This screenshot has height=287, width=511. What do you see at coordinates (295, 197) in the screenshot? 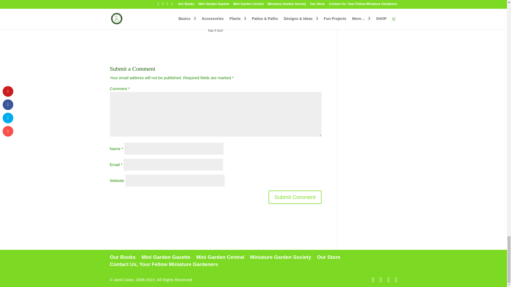
I see `Submit Comment` at bounding box center [295, 197].